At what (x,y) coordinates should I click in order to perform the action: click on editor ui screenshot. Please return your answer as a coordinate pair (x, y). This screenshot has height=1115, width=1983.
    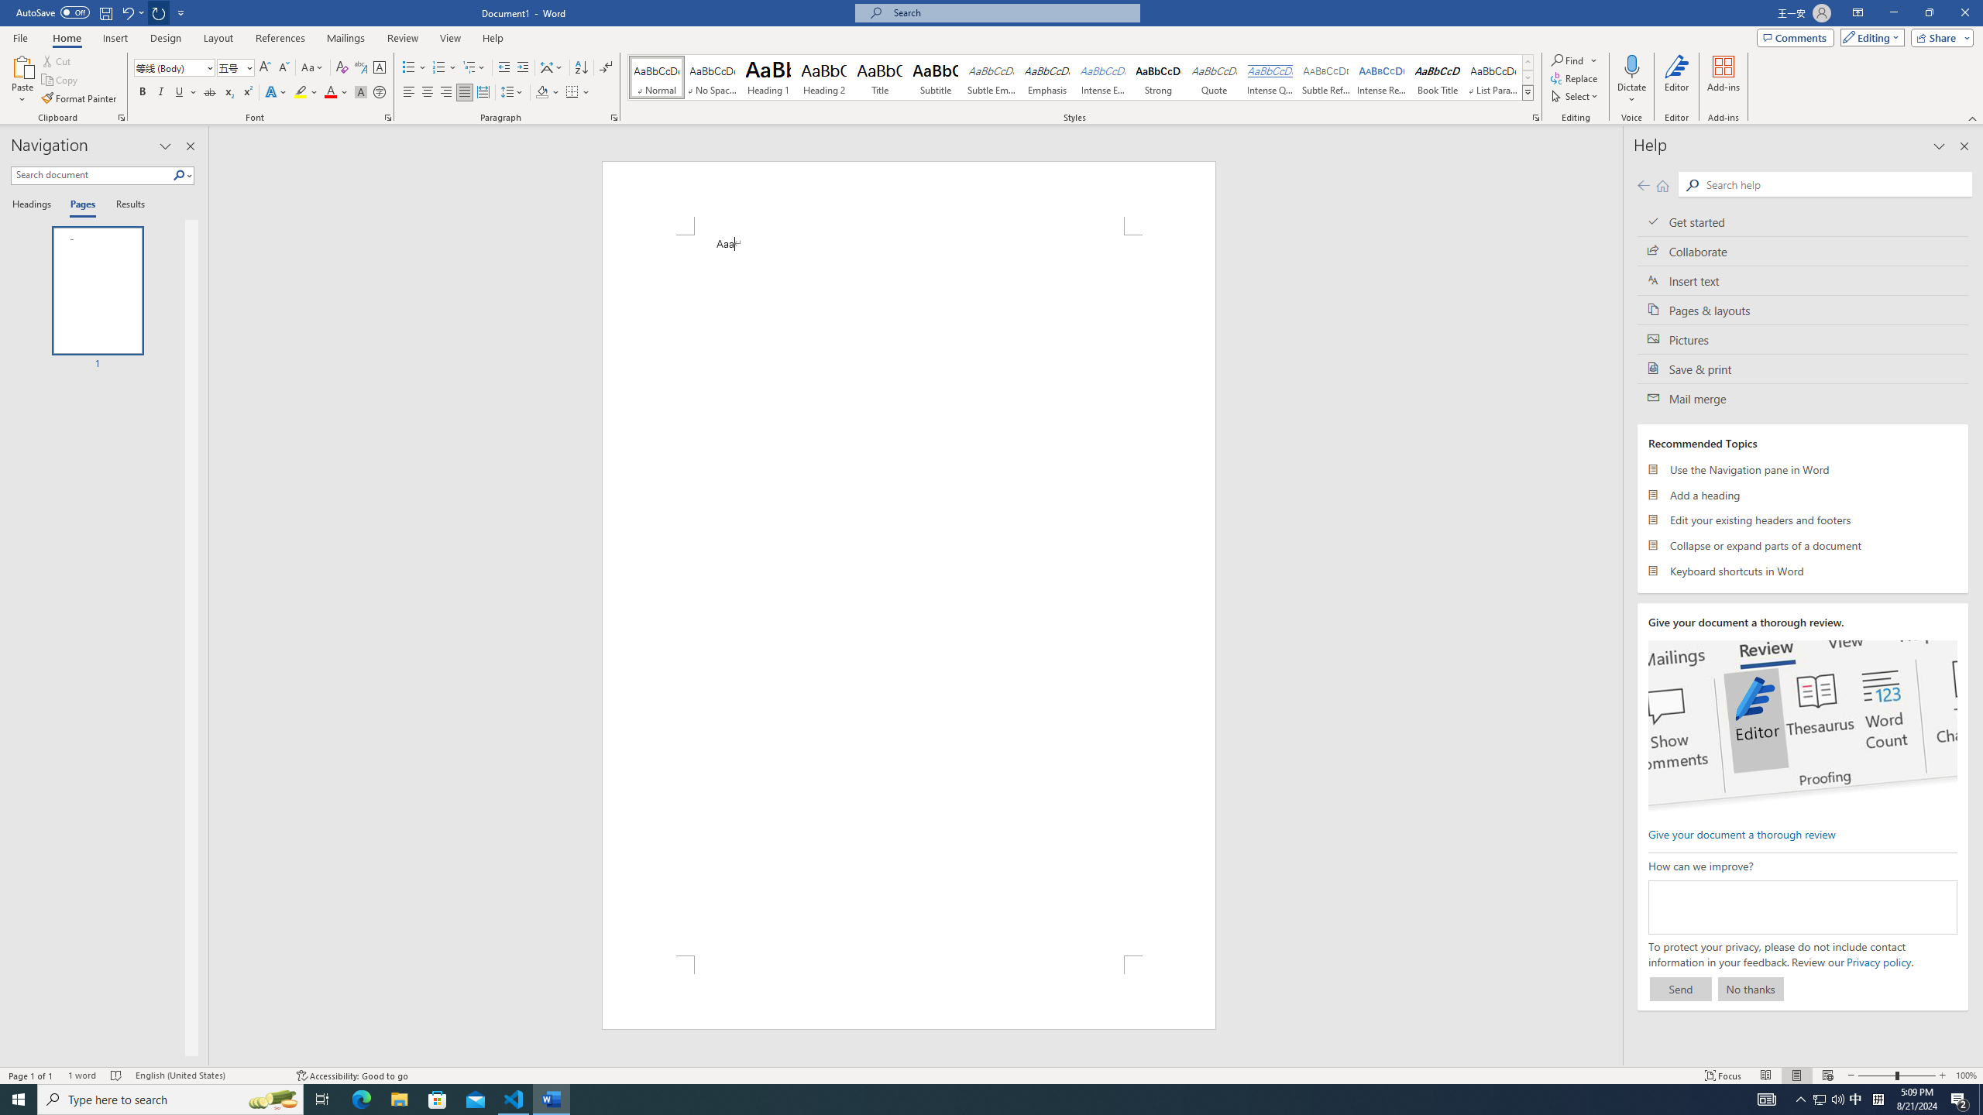
    Looking at the image, I should click on (1802, 726).